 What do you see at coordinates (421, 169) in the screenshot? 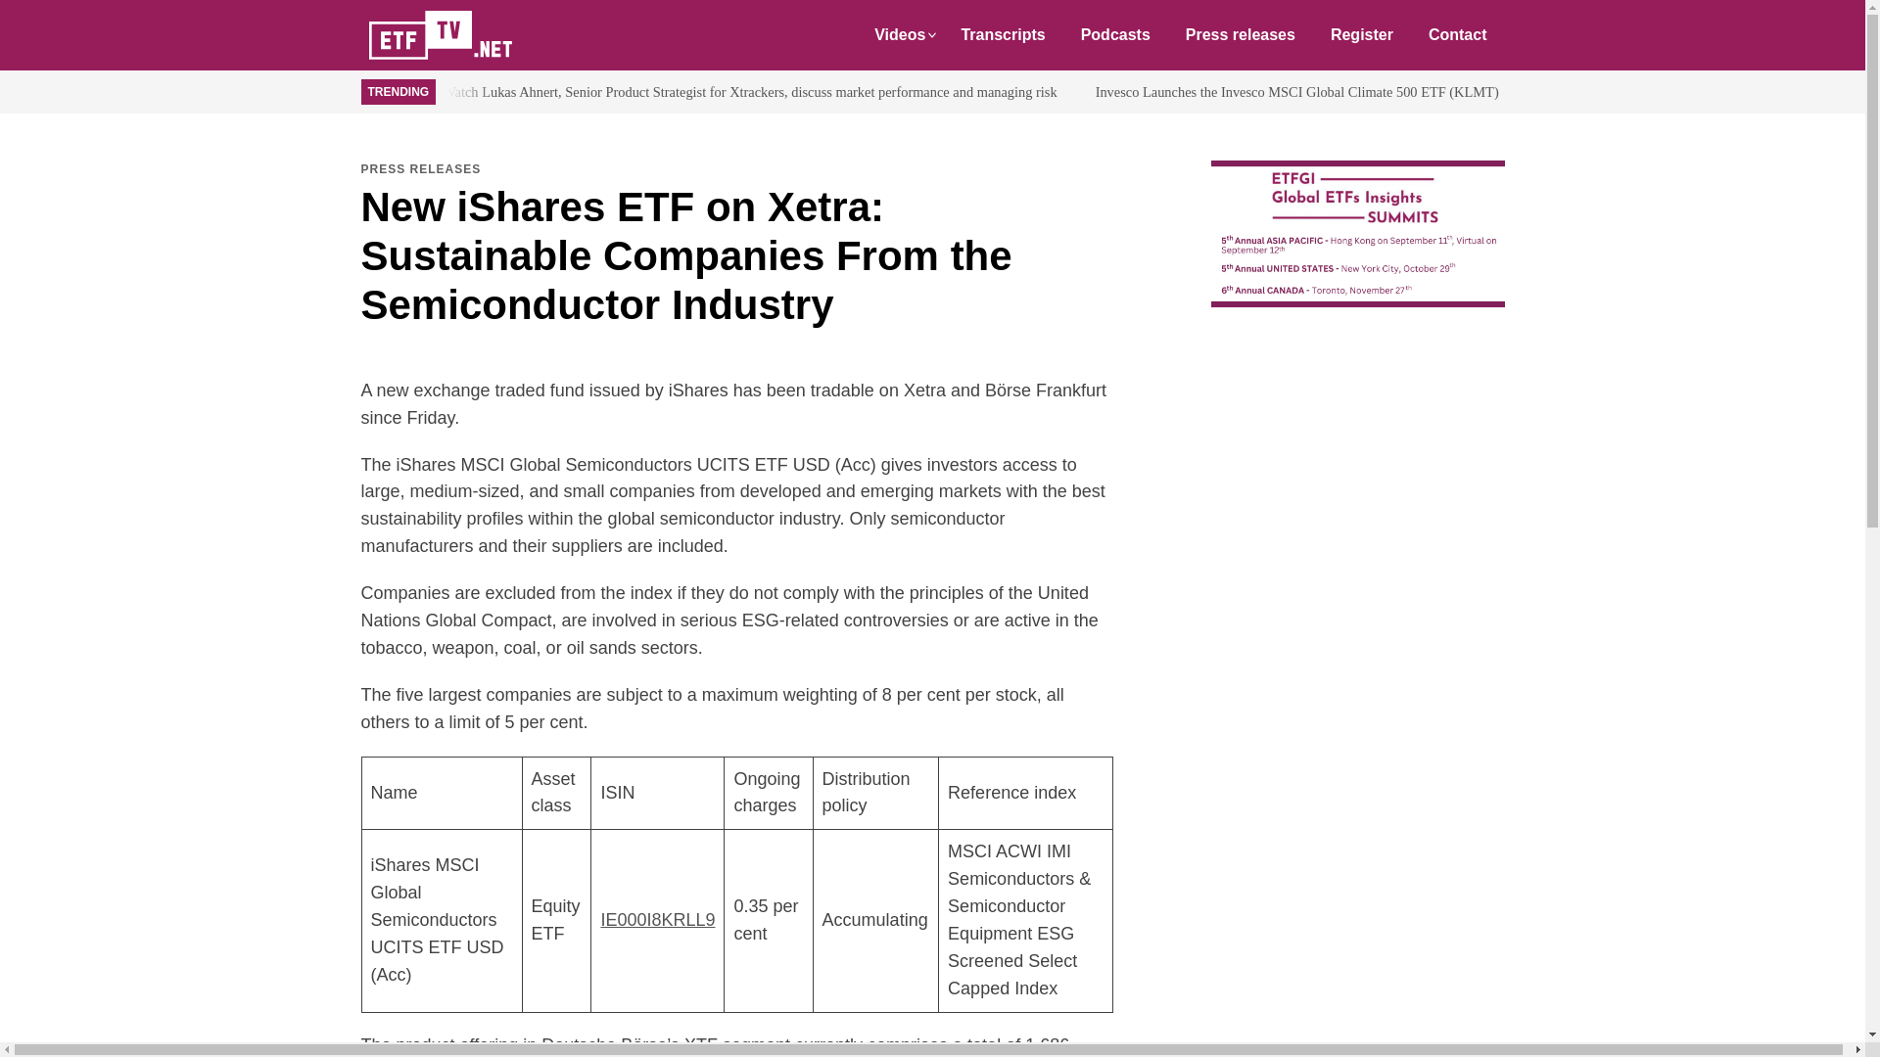
I see `PRESS RELEASES` at bounding box center [421, 169].